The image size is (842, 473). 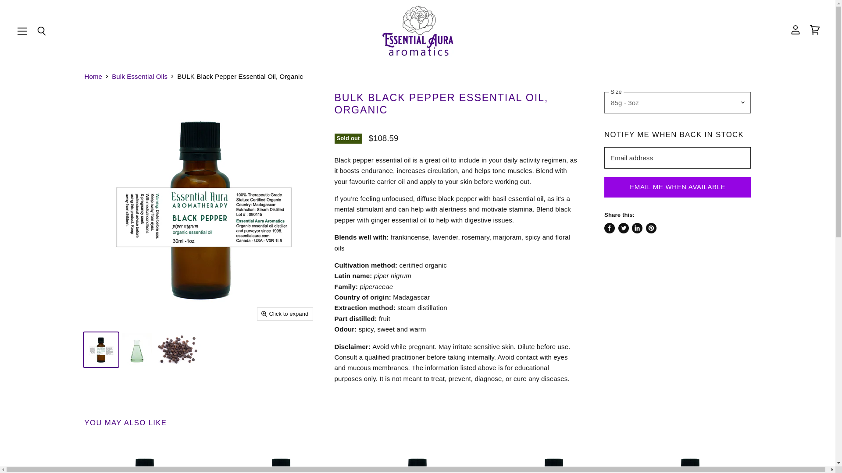 What do you see at coordinates (22, 31) in the screenshot?
I see `Menu` at bounding box center [22, 31].